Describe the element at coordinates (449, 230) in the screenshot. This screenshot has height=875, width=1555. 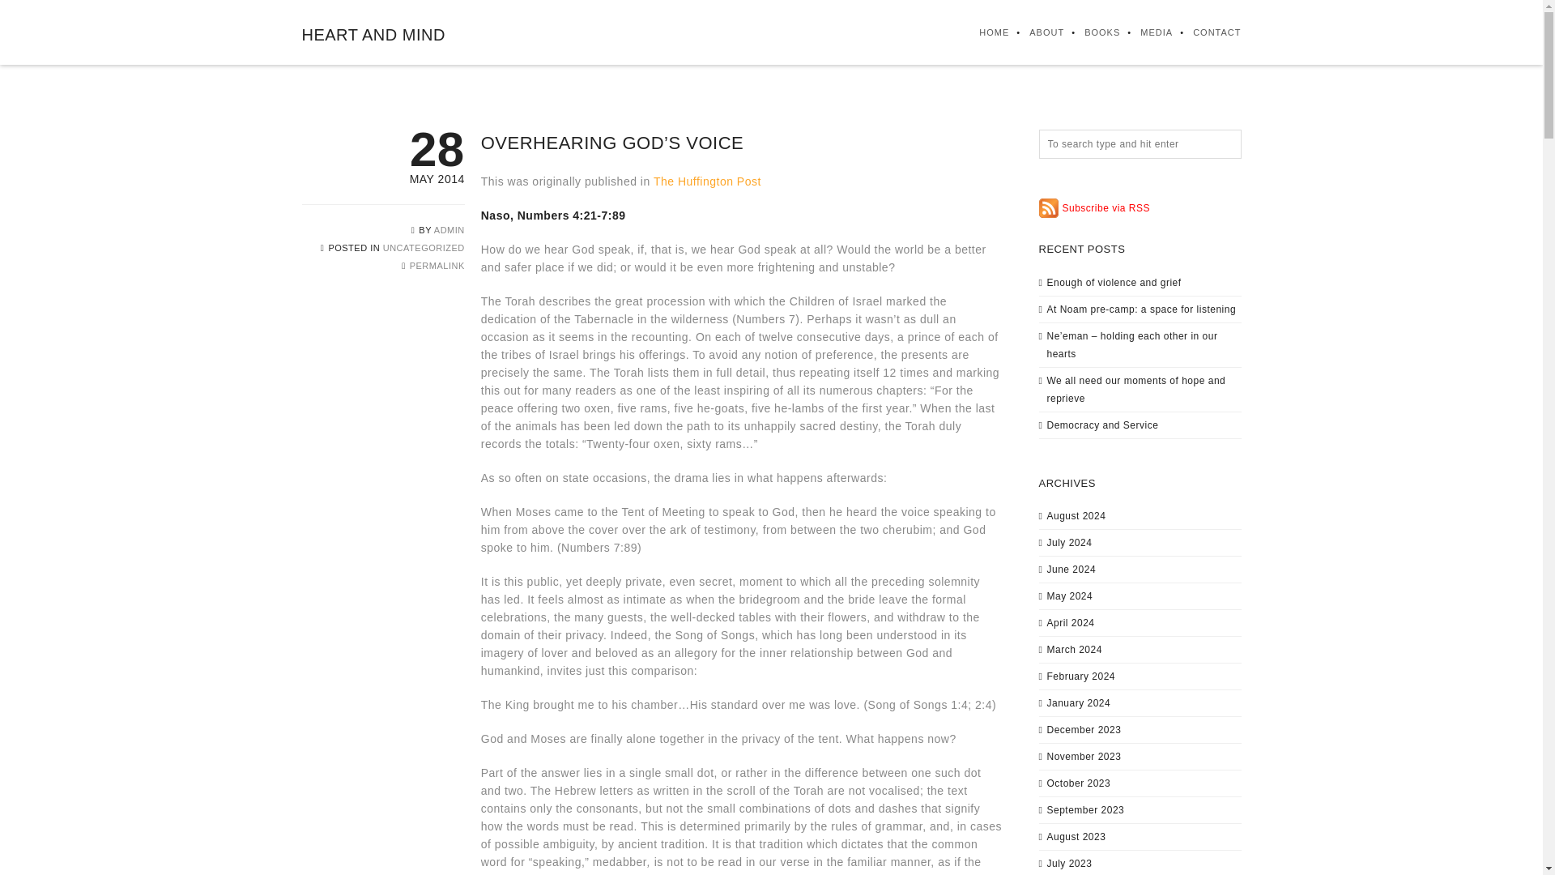
I see `ADMIN` at that location.